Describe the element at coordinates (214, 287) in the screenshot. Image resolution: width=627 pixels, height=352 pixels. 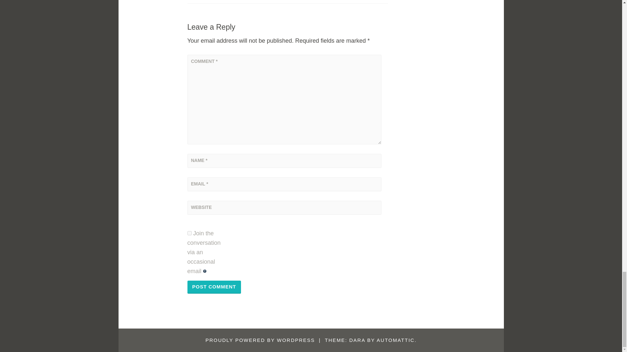
I see `Post Comment` at that location.